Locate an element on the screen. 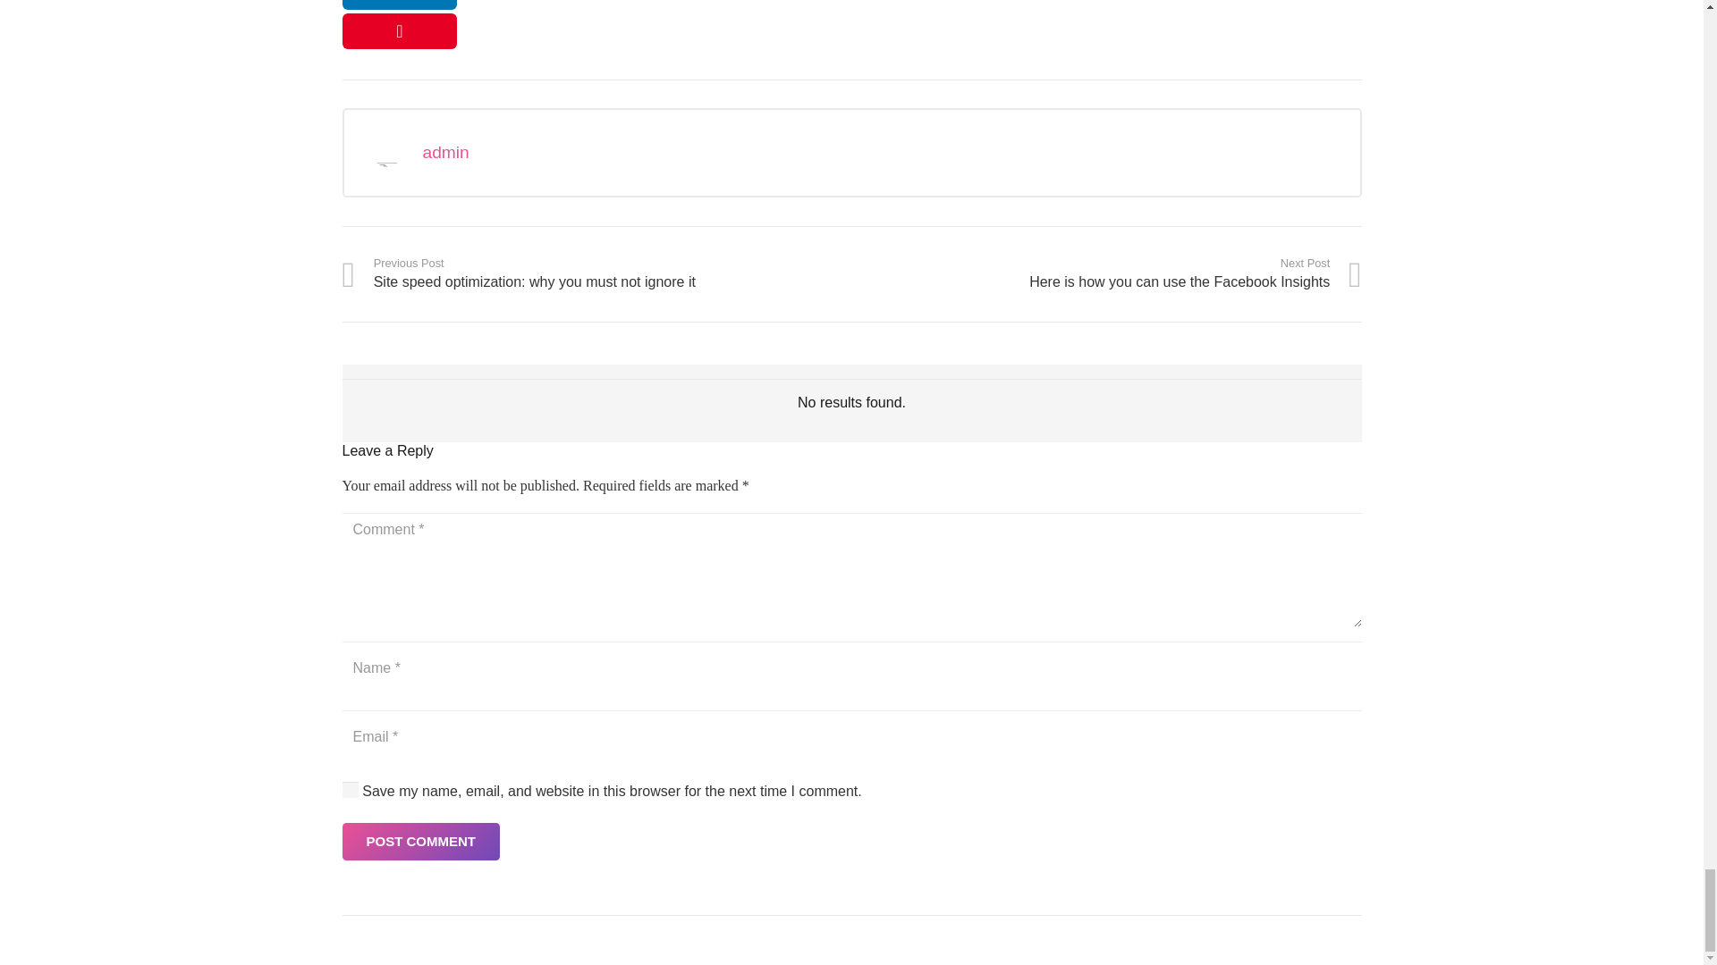 The height and width of the screenshot is (965, 1717). 1 is located at coordinates (351, 789).